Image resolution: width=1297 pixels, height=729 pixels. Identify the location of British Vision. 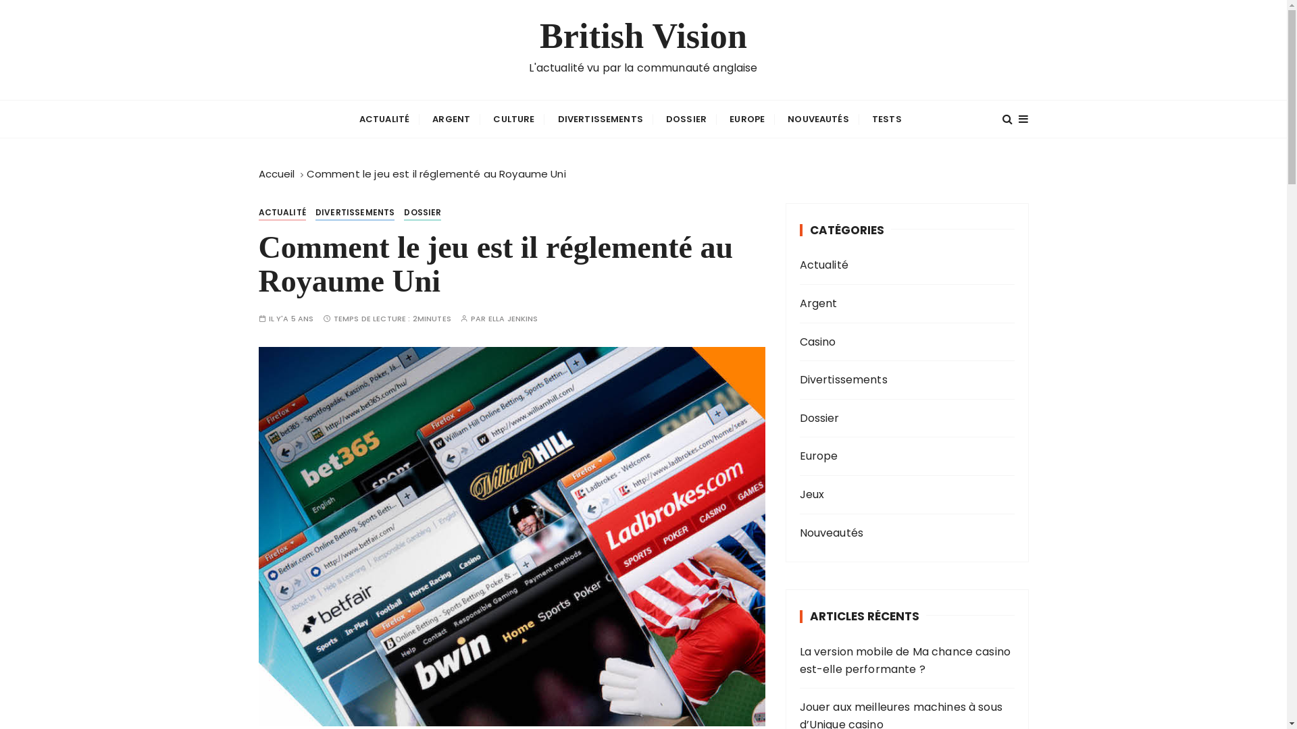
(643, 36).